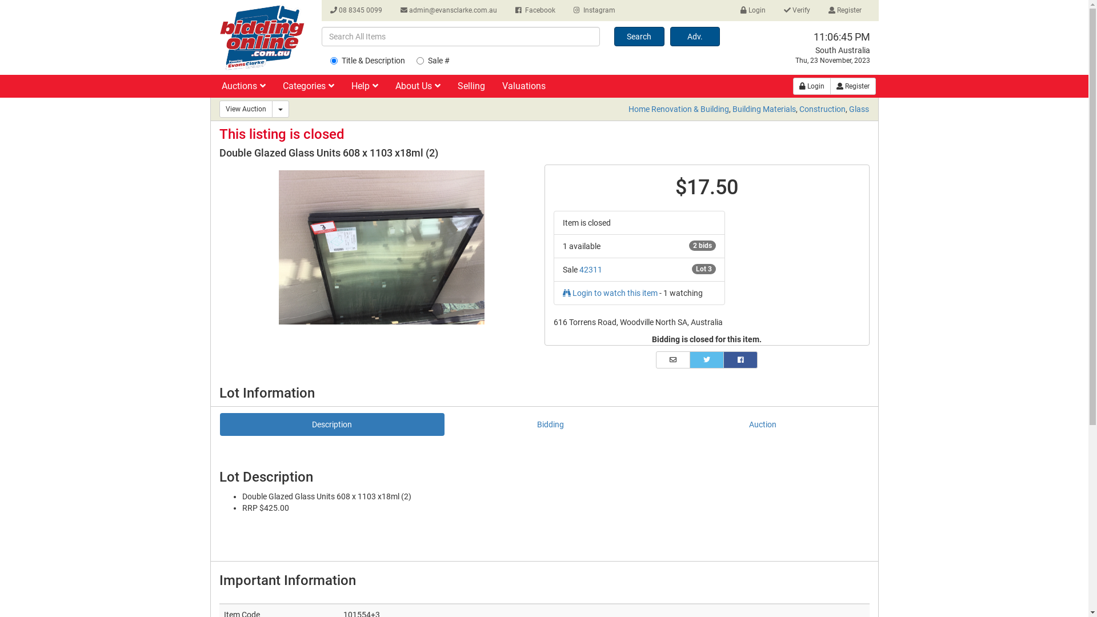 This screenshot has width=1097, height=617. I want to click on  Login, so click(812, 86).